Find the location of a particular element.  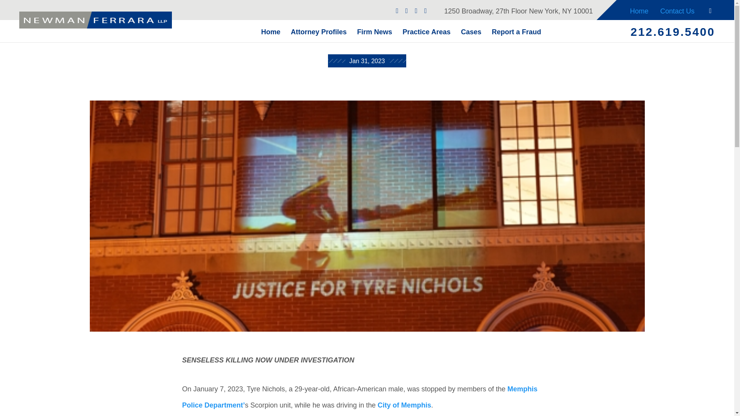

Attorney Profiles is located at coordinates (318, 31).